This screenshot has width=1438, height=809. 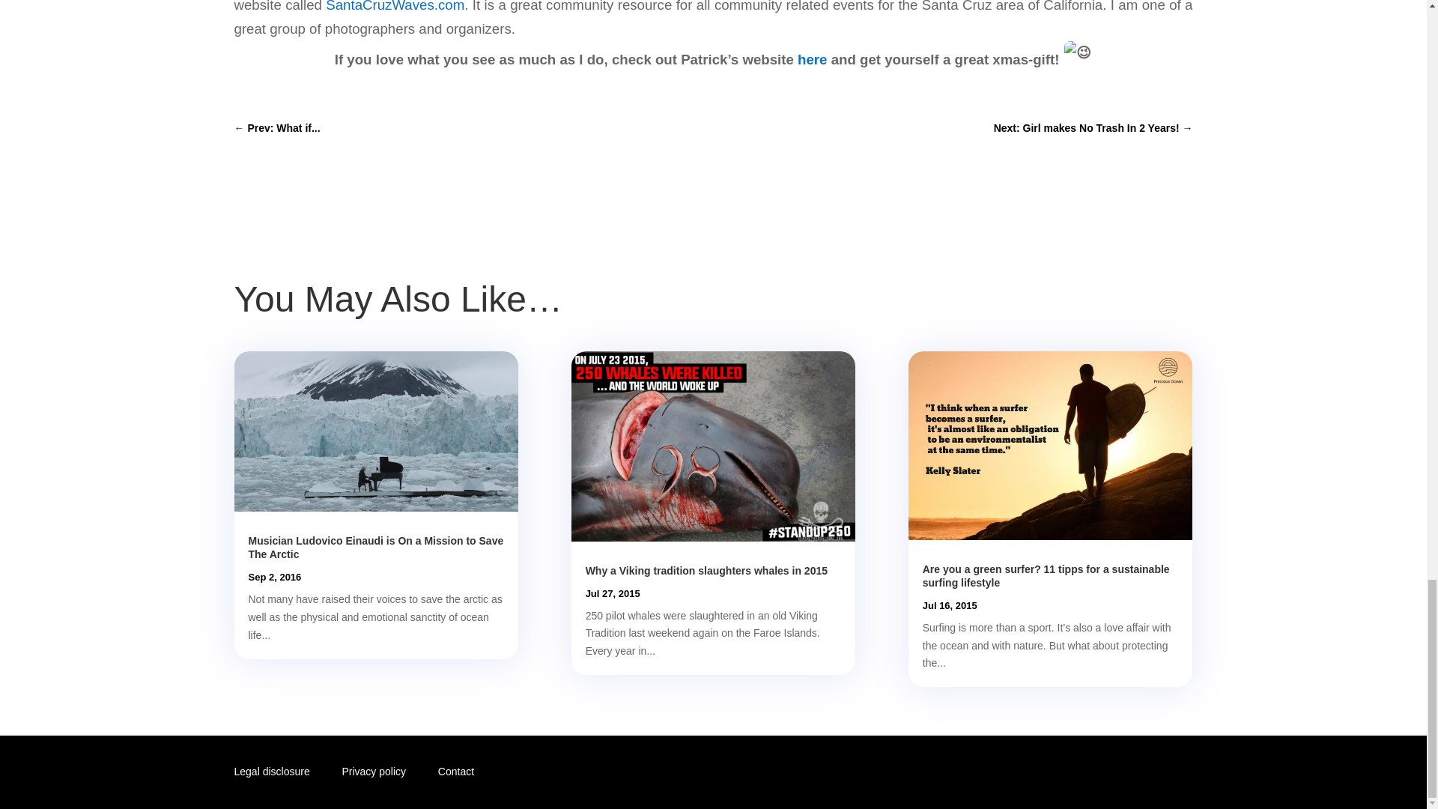 What do you see at coordinates (373, 771) in the screenshot?
I see `Privacy policy` at bounding box center [373, 771].